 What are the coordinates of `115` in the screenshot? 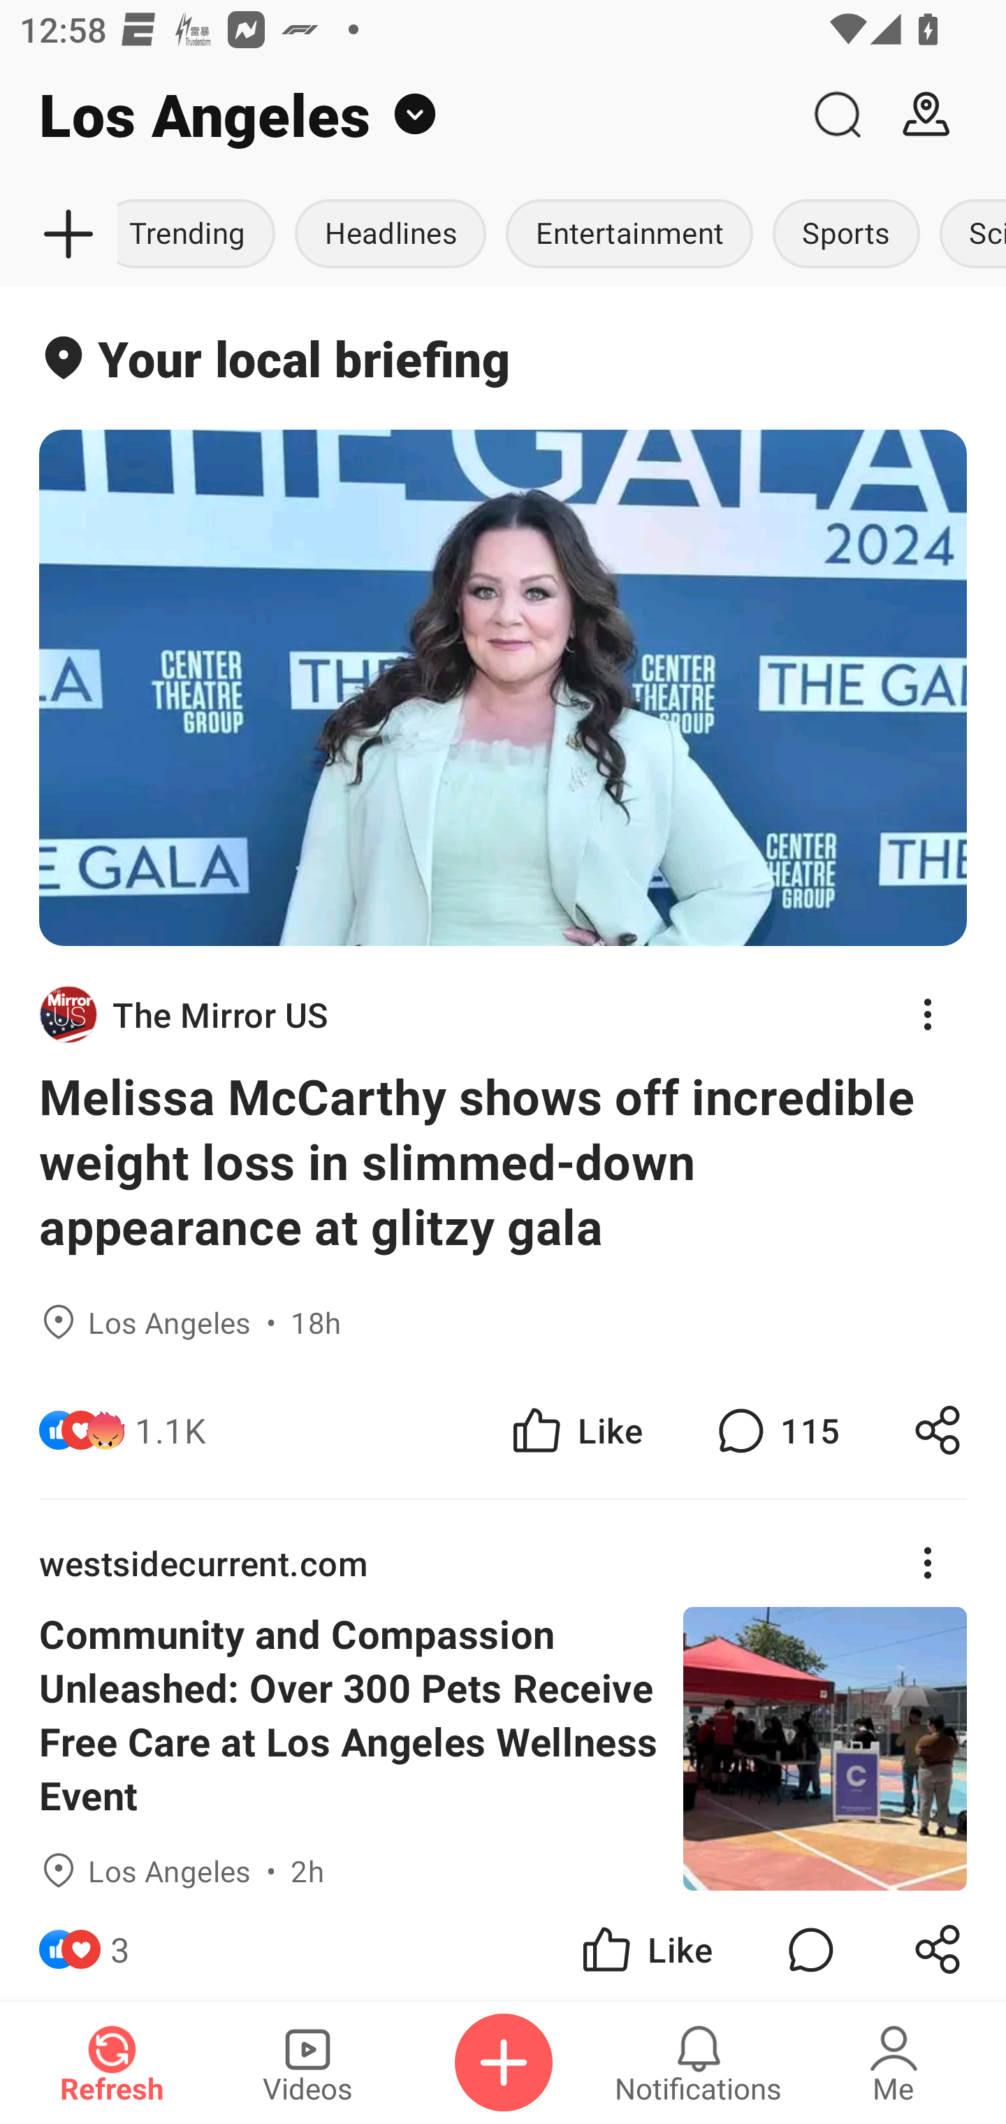 It's located at (775, 1430).